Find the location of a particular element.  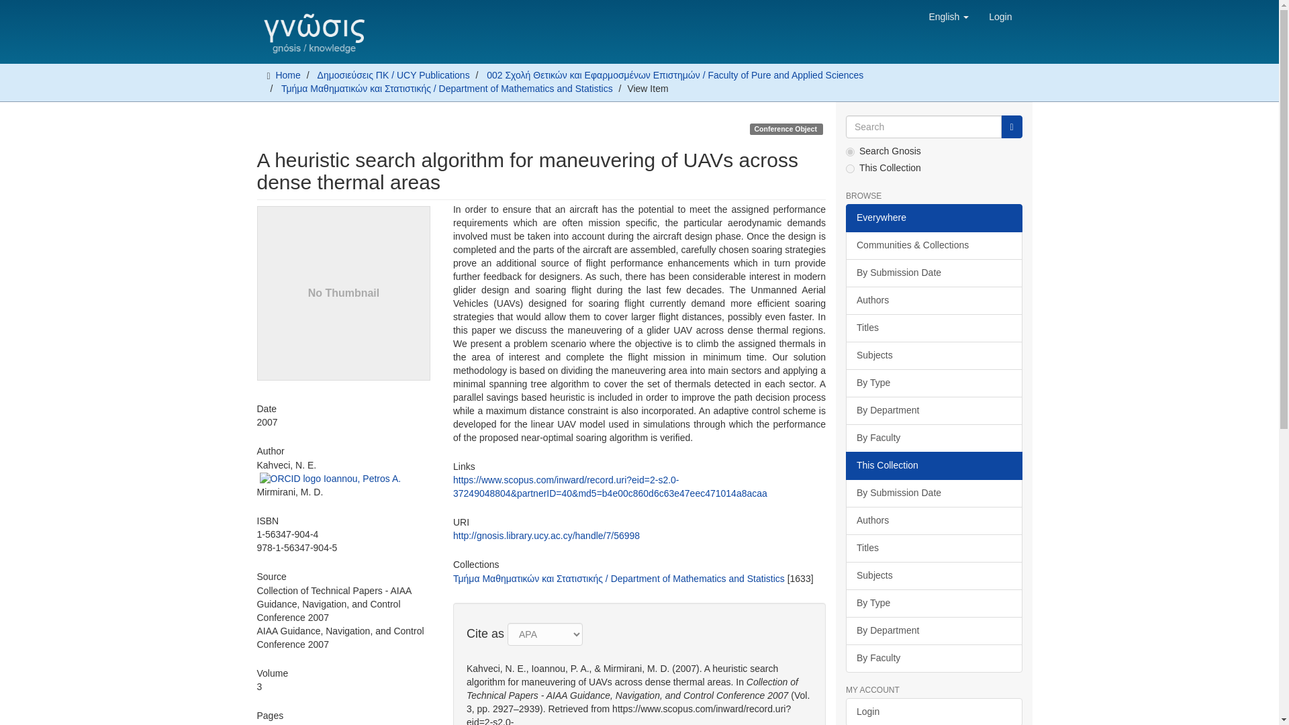

Login is located at coordinates (1000, 16).